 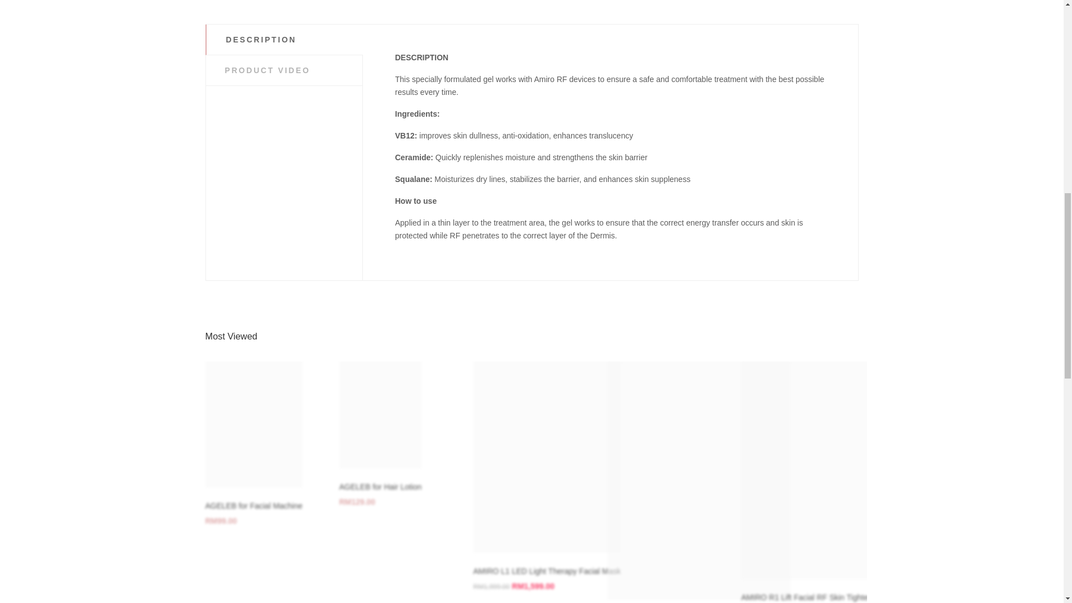 I want to click on DESCRIPTION, so click(x=285, y=40).